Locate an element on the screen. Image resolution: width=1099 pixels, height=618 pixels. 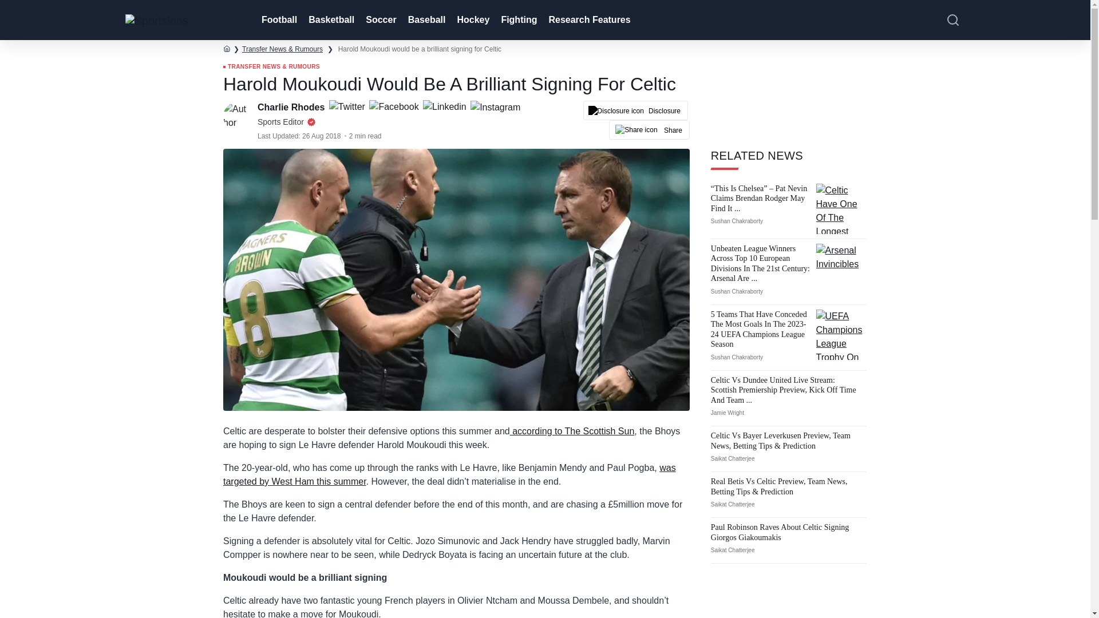
was targeted by West Ham this summer is located at coordinates (449, 474).